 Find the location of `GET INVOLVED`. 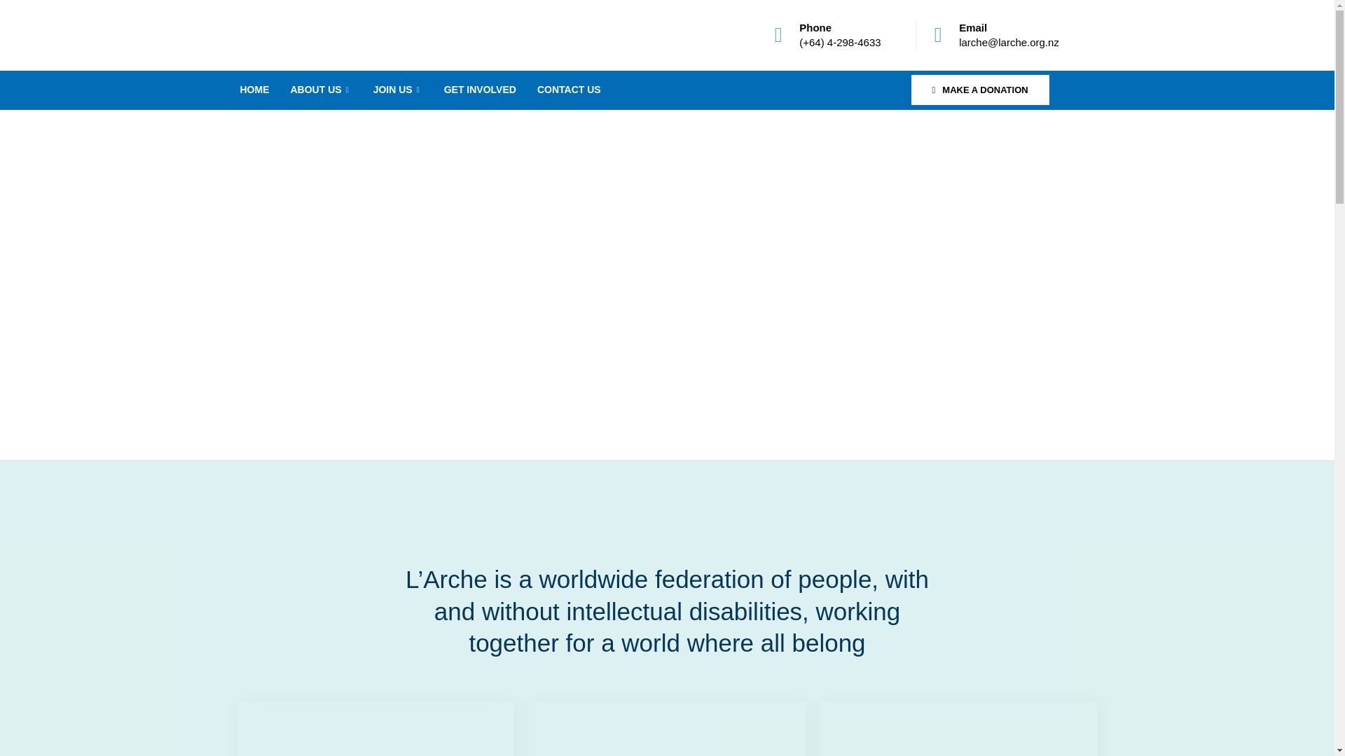

GET INVOLVED is located at coordinates (480, 90).